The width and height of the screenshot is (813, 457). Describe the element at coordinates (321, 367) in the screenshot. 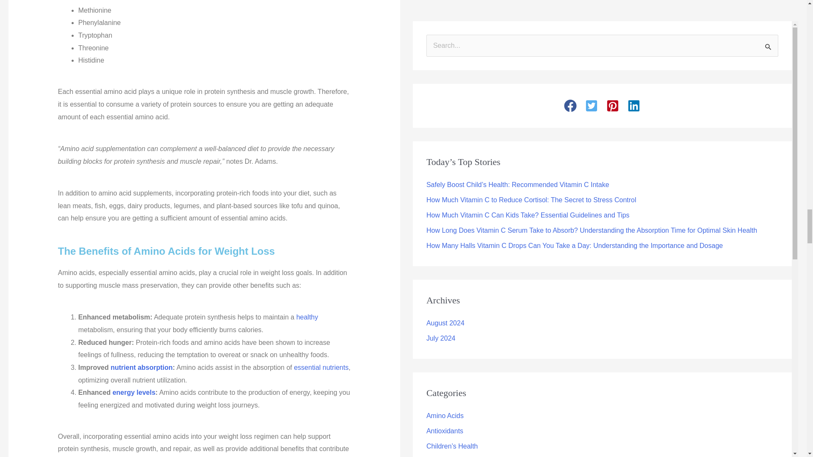

I see `essential nutrients` at that location.